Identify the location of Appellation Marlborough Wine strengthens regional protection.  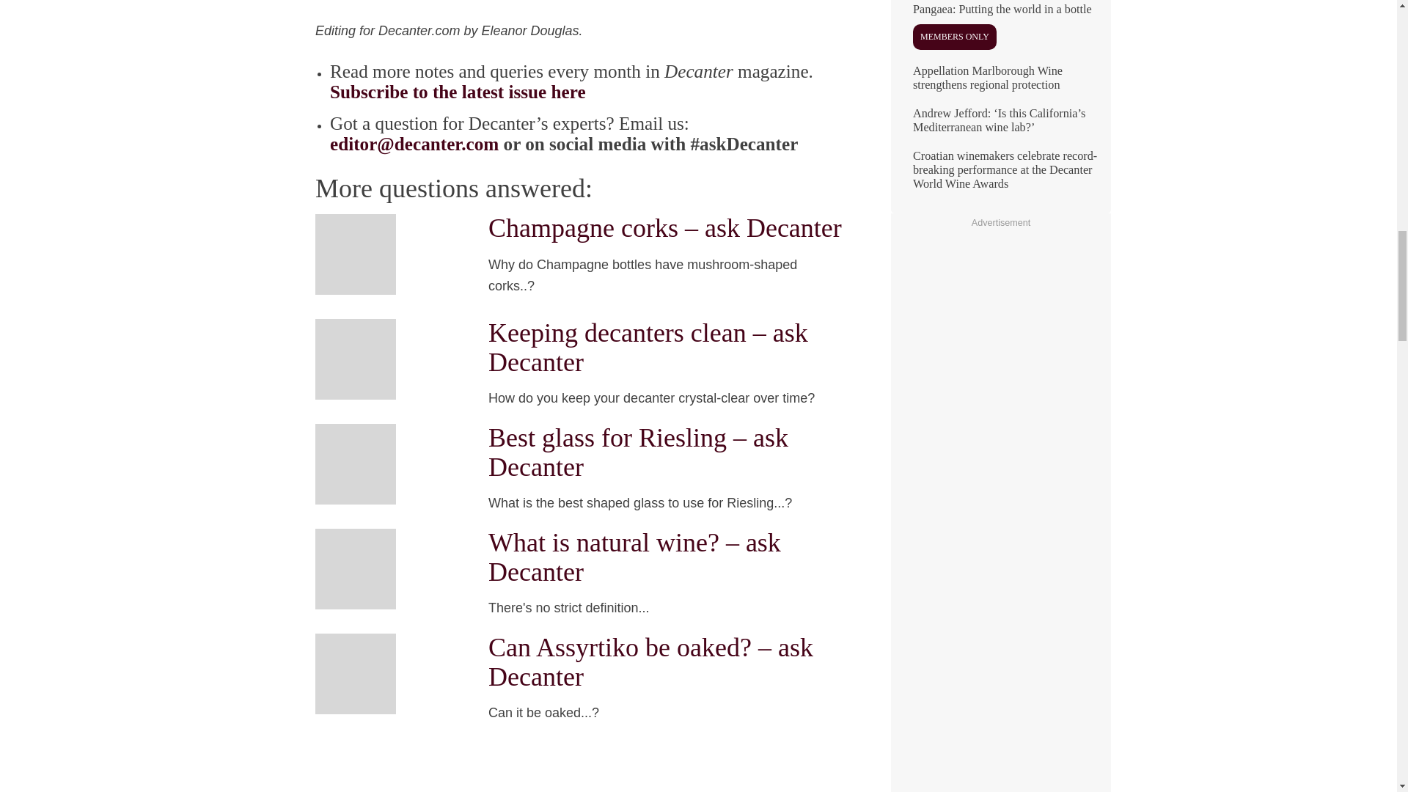
(1000, 84).